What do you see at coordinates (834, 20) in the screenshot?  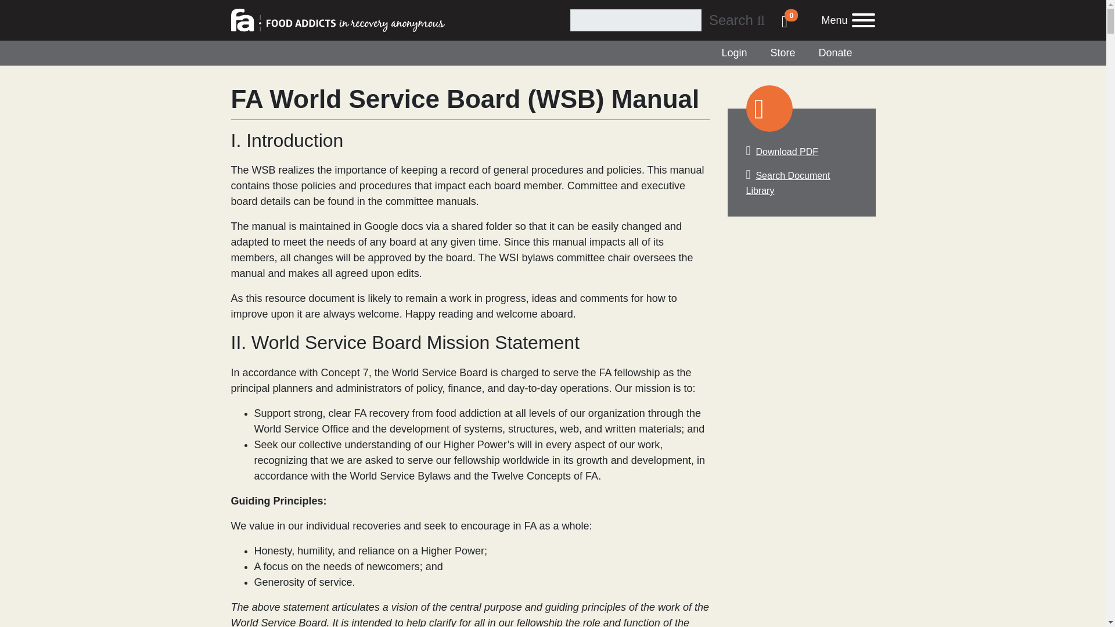 I see `Menu` at bounding box center [834, 20].